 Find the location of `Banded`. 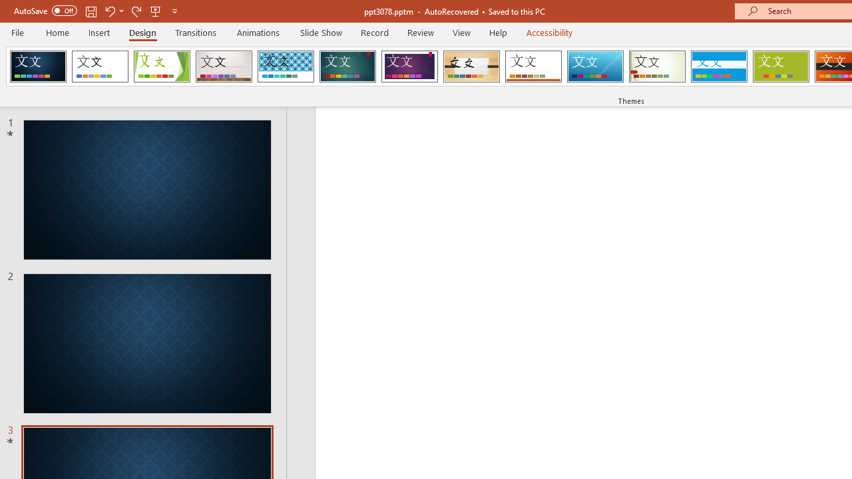

Banded is located at coordinates (719, 67).